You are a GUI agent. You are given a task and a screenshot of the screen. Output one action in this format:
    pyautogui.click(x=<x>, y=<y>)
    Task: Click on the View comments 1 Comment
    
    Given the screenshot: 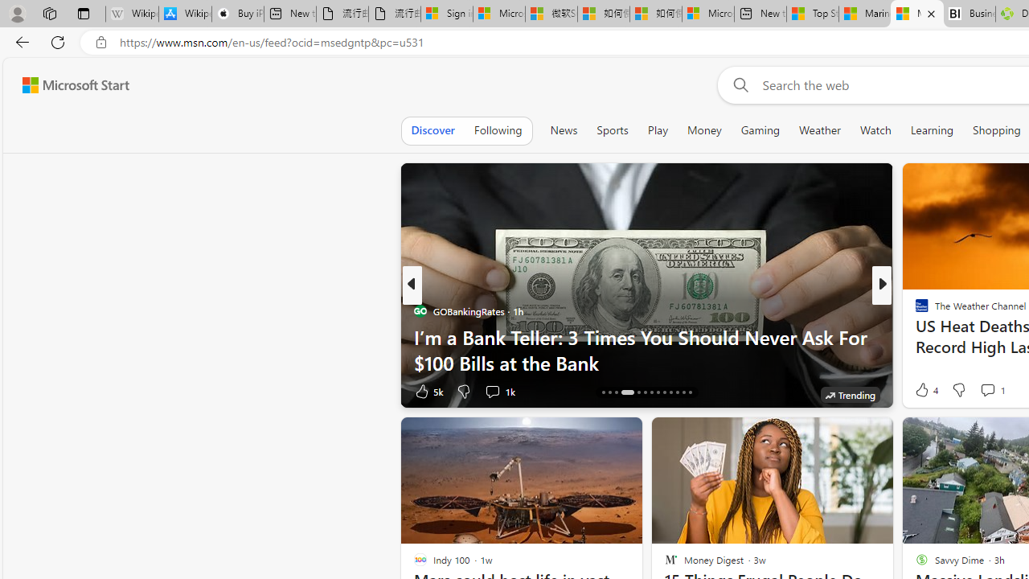 What is the action you would take?
    pyautogui.click(x=992, y=389)
    